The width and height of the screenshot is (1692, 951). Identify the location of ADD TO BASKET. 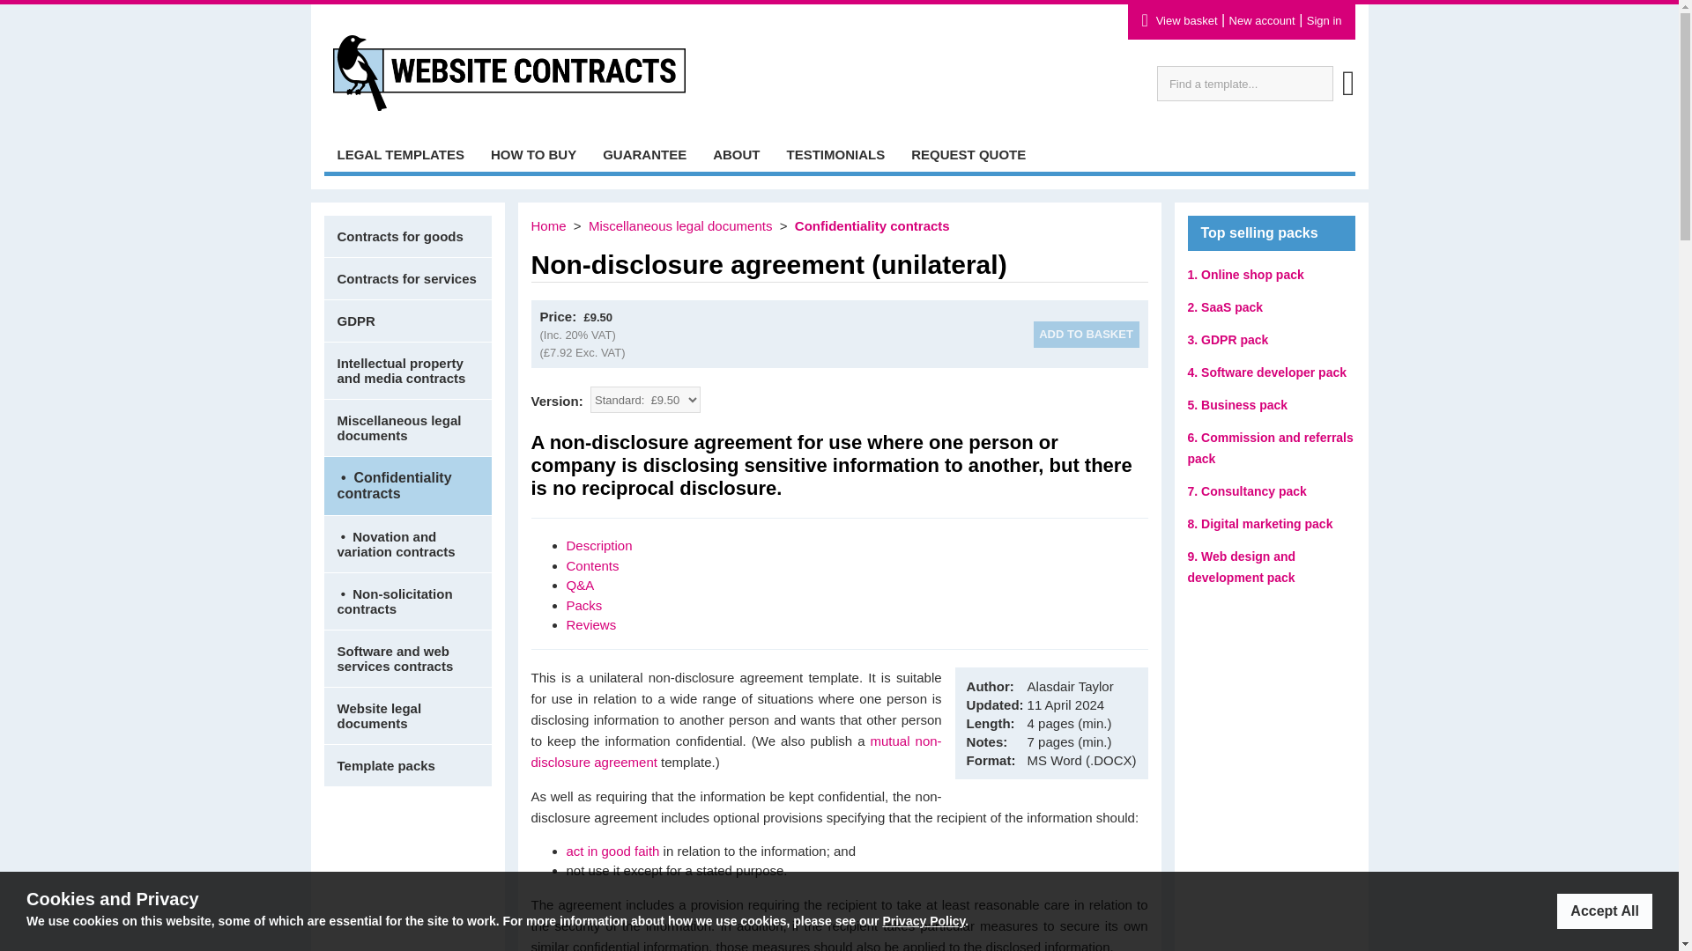
(1086, 333).